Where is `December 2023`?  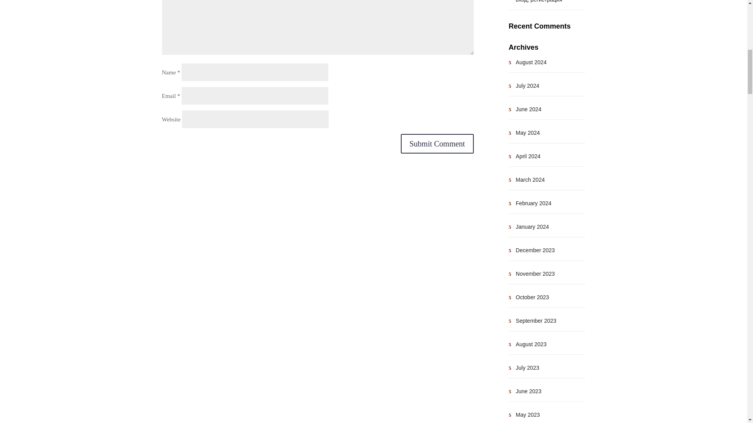
December 2023 is located at coordinates (535, 250).